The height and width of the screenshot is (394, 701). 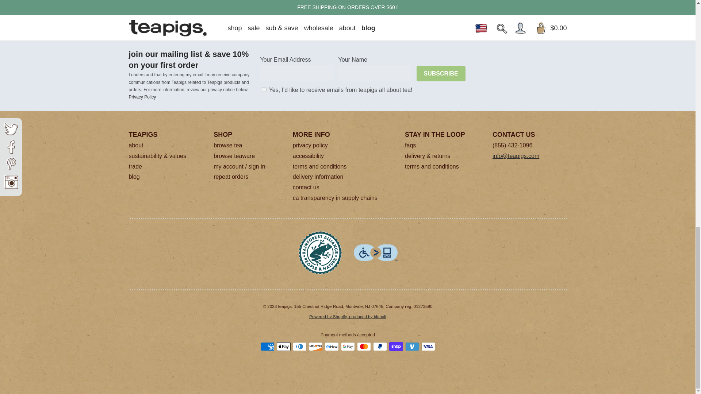 What do you see at coordinates (380, 347) in the screenshot?
I see `PayPal` at bounding box center [380, 347].